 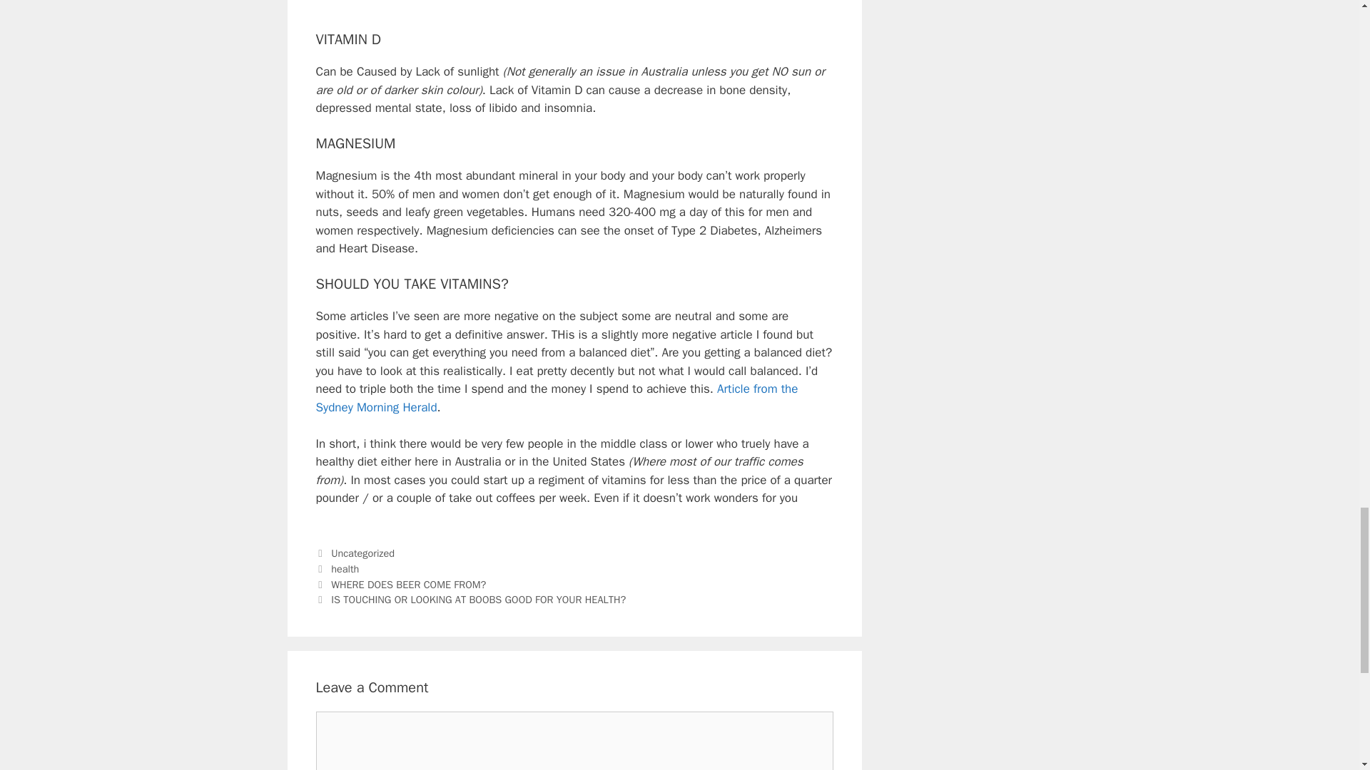 I want to click on IS TOUCHING OR LOOKING AT BOOBS GOOD FOR YOUR HEALTH?, so click(x=478, y=599).